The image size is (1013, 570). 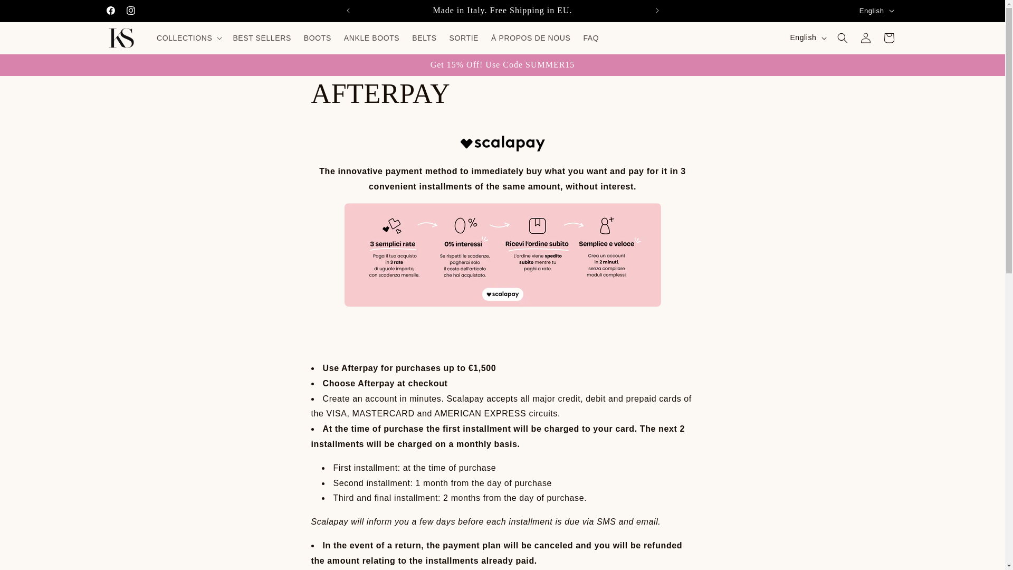 What do you see at coordinates (110, 11) in the screenshot?
I see `Facebook` at bounding box center [110, 11].